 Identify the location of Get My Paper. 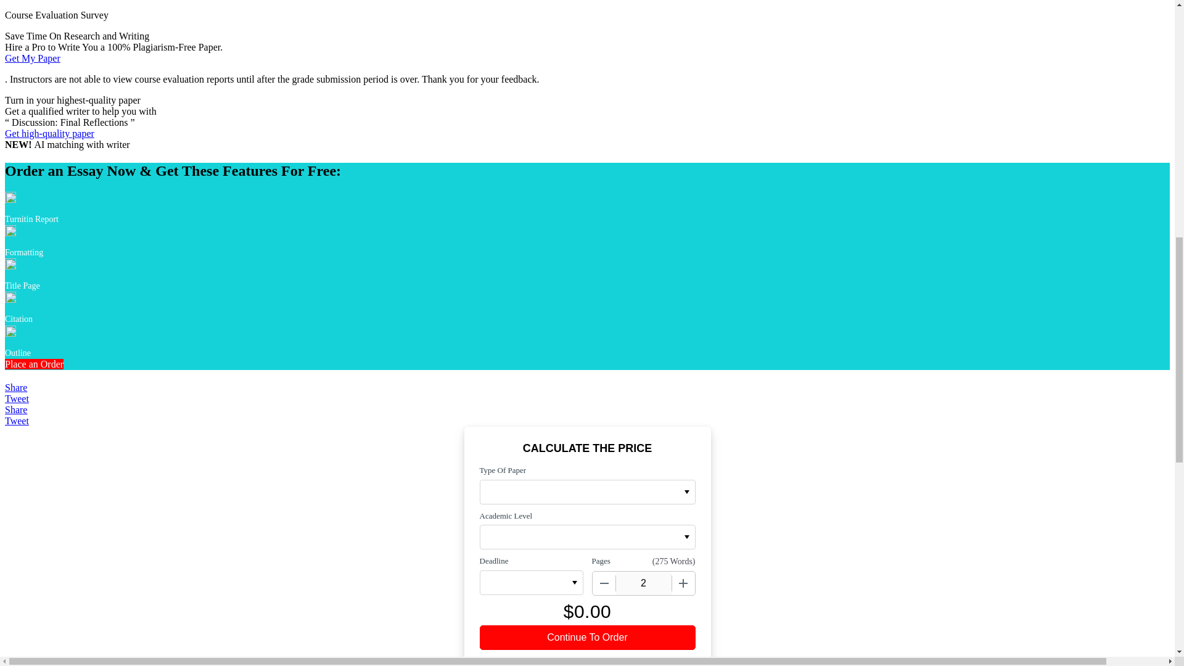
(32, 58).